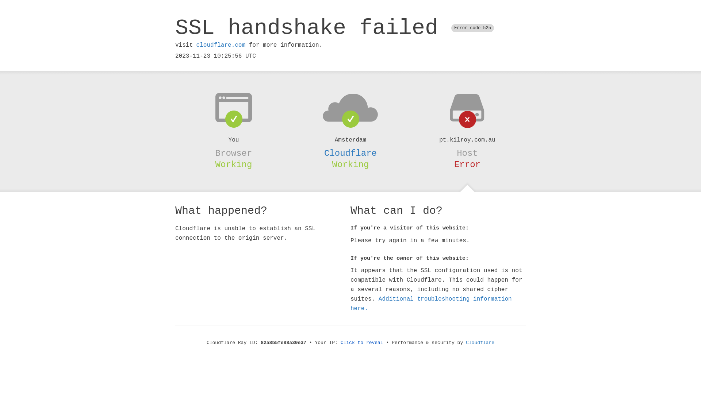 The height and width of the screenshot is (394, 701). Describe the element at coordinates (350, 153) in the screenshot. I see `Cloudflare` at that location.